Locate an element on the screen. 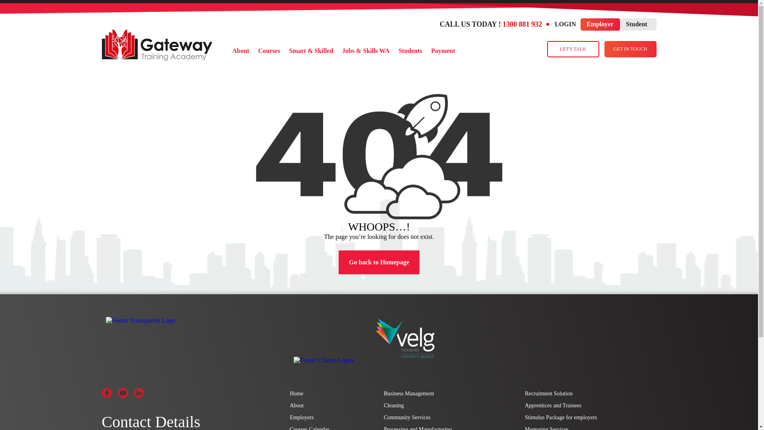 Image resolution: width=764 pixels, height=430 pixels. Community Services is located at coordinates (407, 418).